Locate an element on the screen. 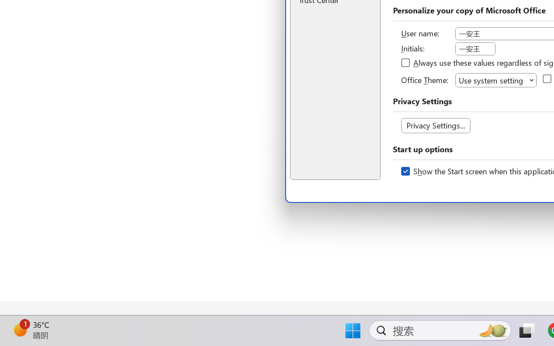  Office Theme is located at coordinates (496, 80).